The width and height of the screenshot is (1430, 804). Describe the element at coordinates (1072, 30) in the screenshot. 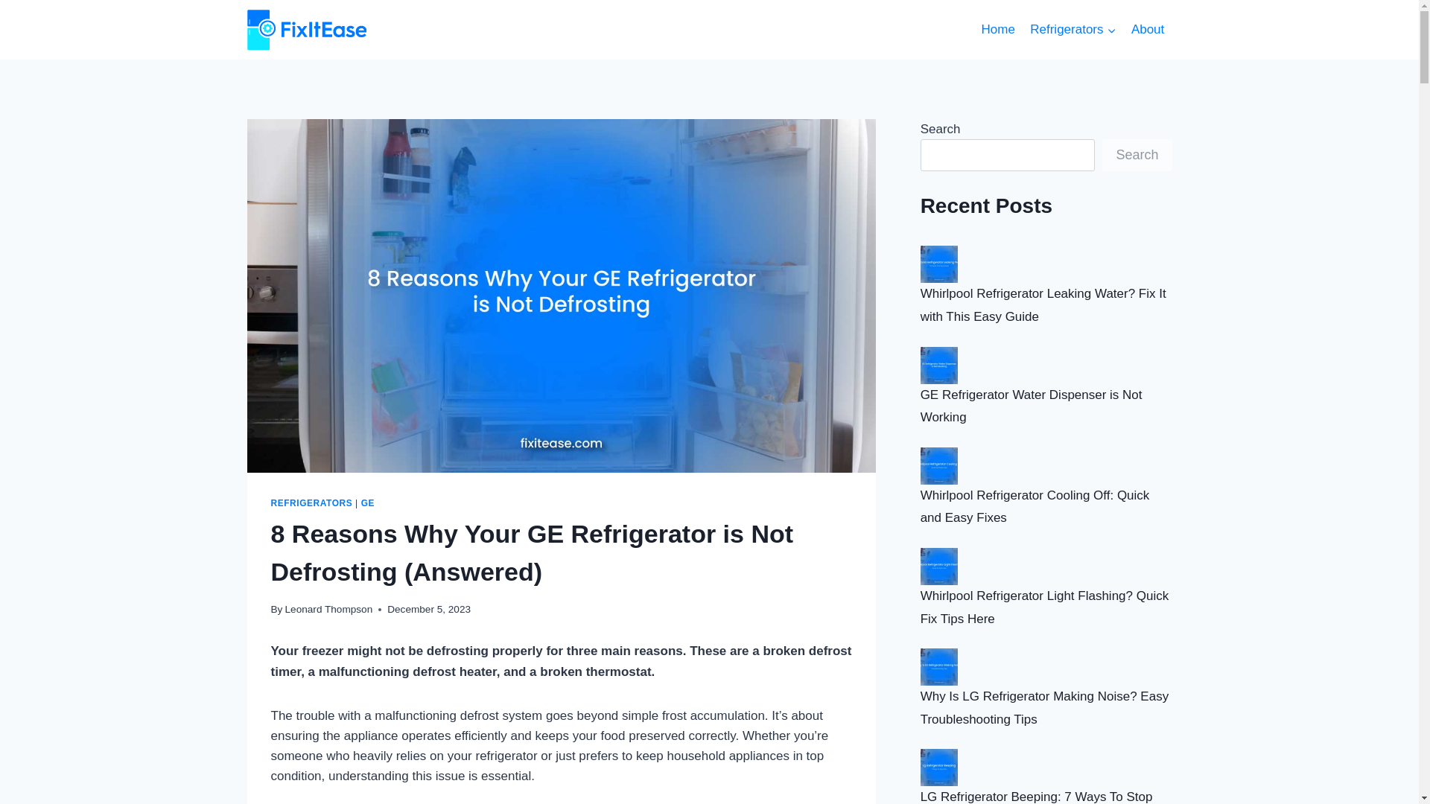

I see `Refrigerators` at that location.